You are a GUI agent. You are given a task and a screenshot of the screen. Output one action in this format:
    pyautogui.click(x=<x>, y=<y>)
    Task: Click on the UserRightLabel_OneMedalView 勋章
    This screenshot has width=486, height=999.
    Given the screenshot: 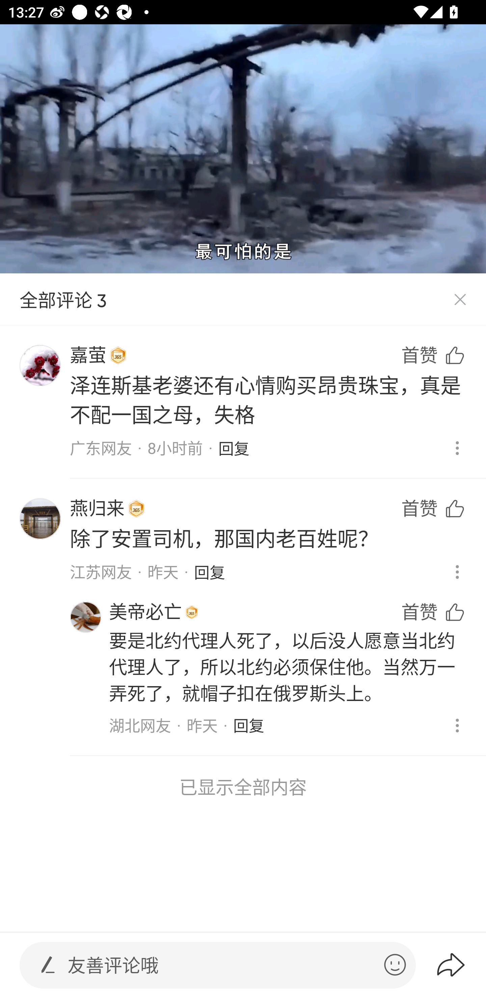 What is the action you would take?
    pyautogui.click(x=136, y=508)
    